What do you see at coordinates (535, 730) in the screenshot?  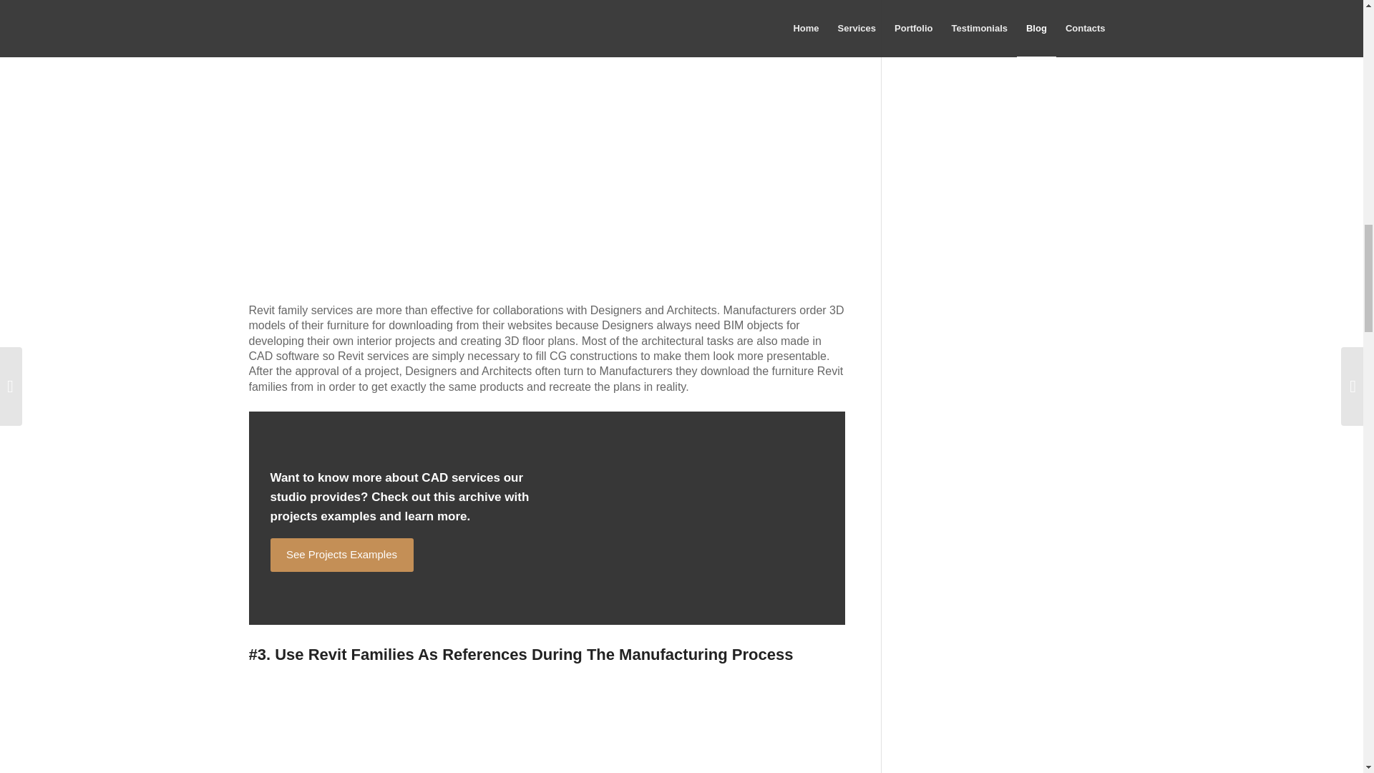 I see `Revit Family Services for a Chic Armchair` at bounding box center [535, 730].